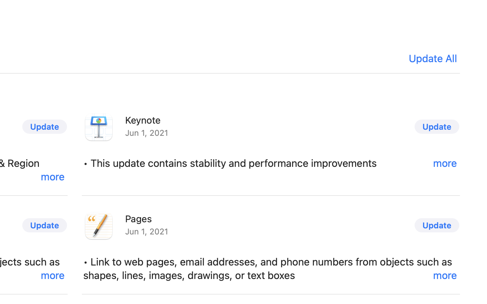  I want to click on Pages, so click(139, 219).